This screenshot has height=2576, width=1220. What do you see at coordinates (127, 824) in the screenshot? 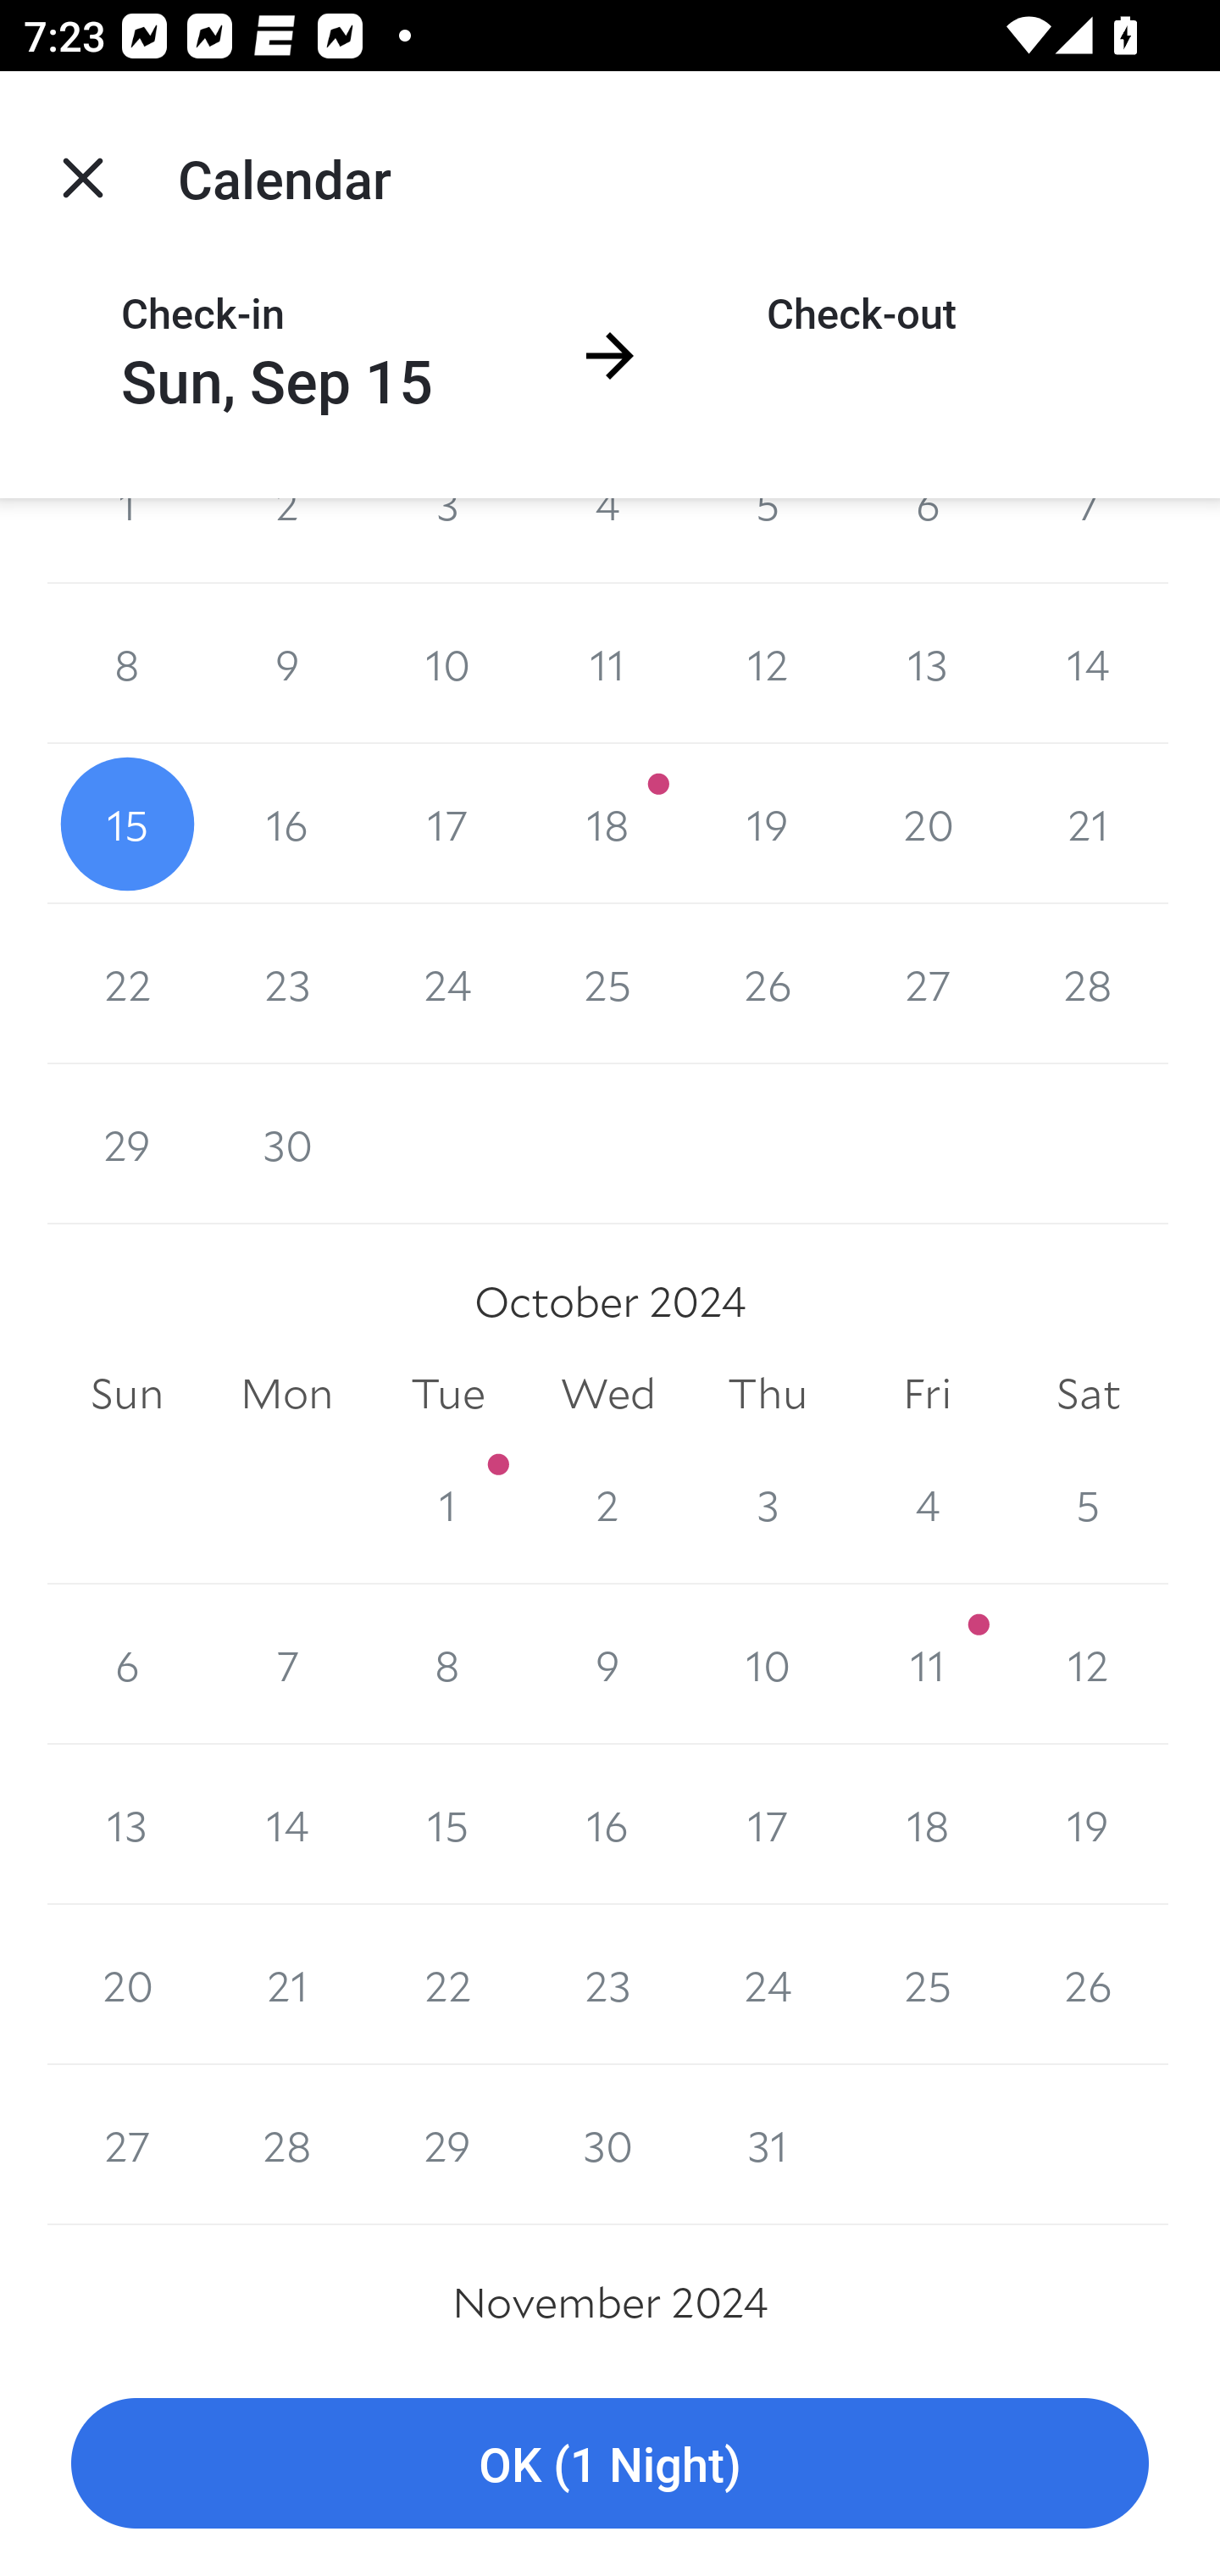
I see `15 15 September 2024` at bounding box center [127, 824].